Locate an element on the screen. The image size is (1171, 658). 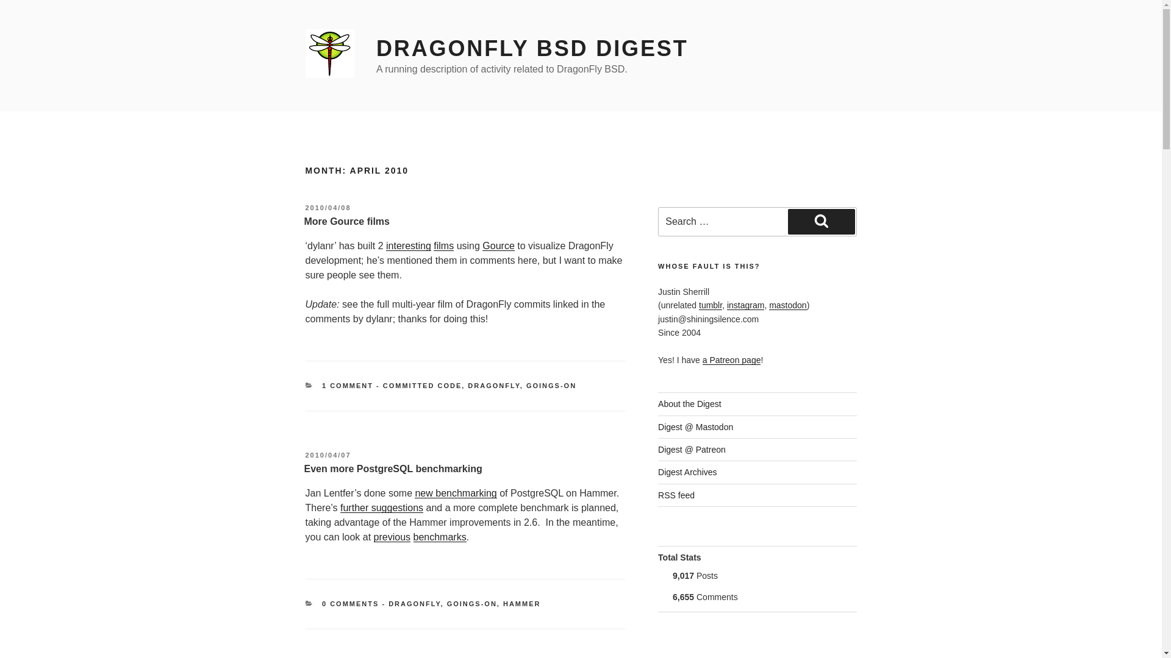
DRAGONFLY BSD DIGEST is located at coordinates (532, 49).